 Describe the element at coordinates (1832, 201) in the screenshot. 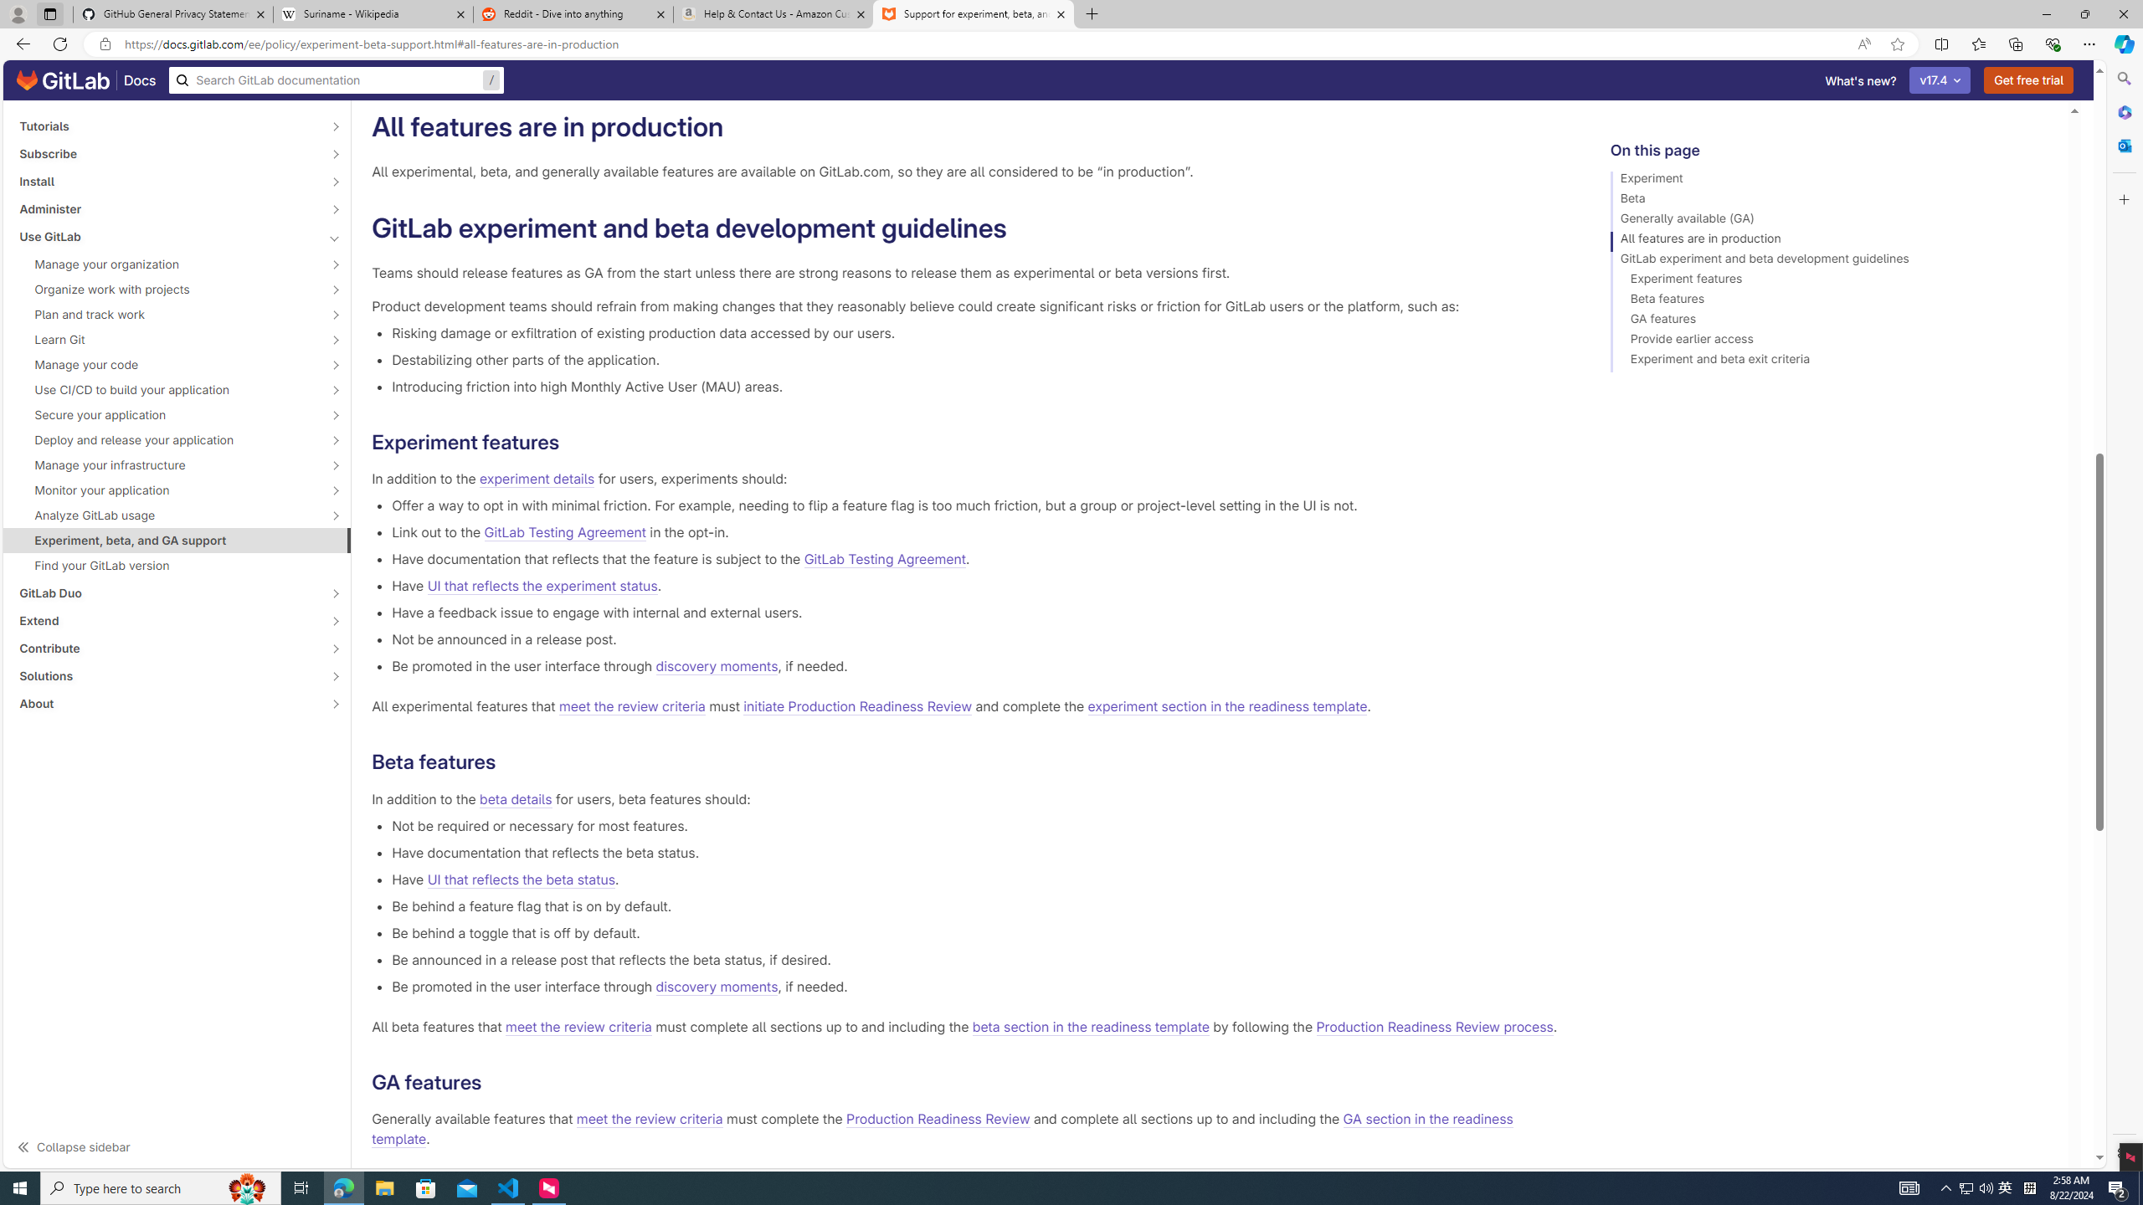

I see `Beta` at that location.